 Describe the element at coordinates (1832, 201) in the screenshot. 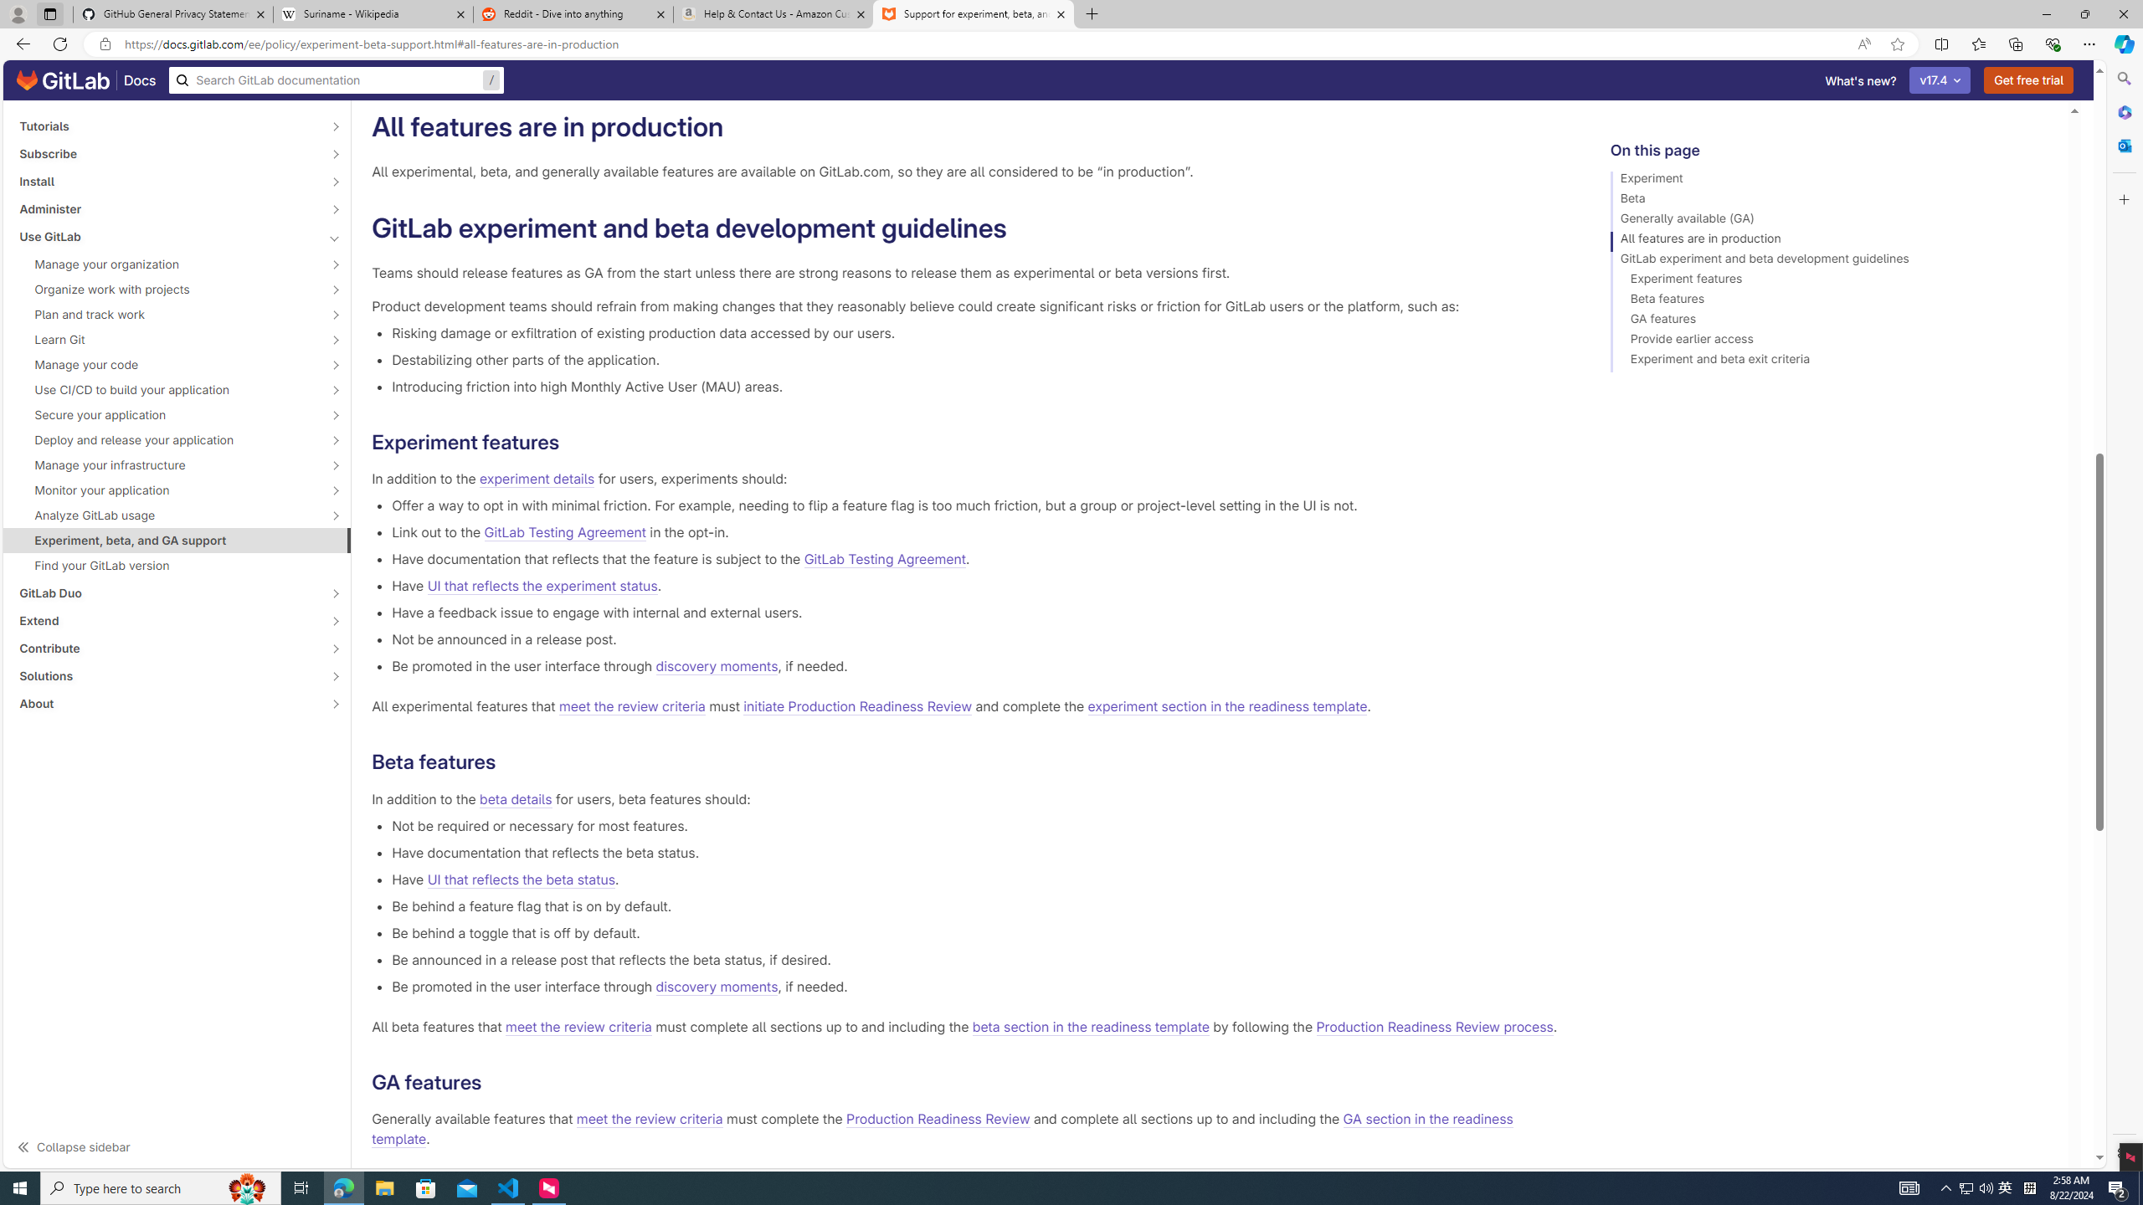

I see `Beta` at that location.